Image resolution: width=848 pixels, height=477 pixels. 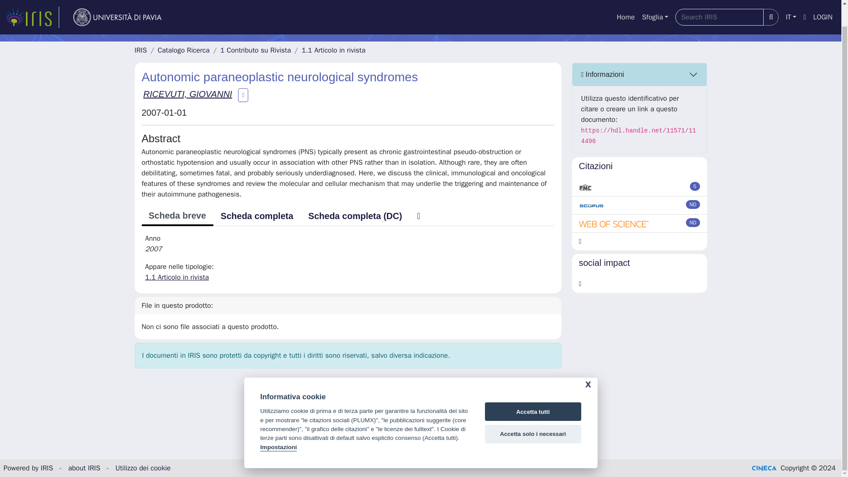 I want to click on Scheda breve, so click(x=177, y=216).